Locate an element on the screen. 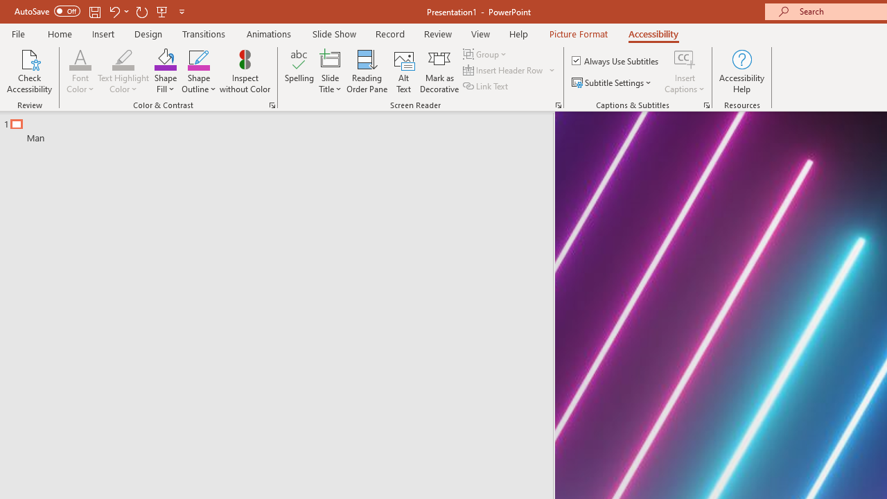 The height and width of the screenshot is (499, 887). Insert Header Row is located at coordinates (510, 71).